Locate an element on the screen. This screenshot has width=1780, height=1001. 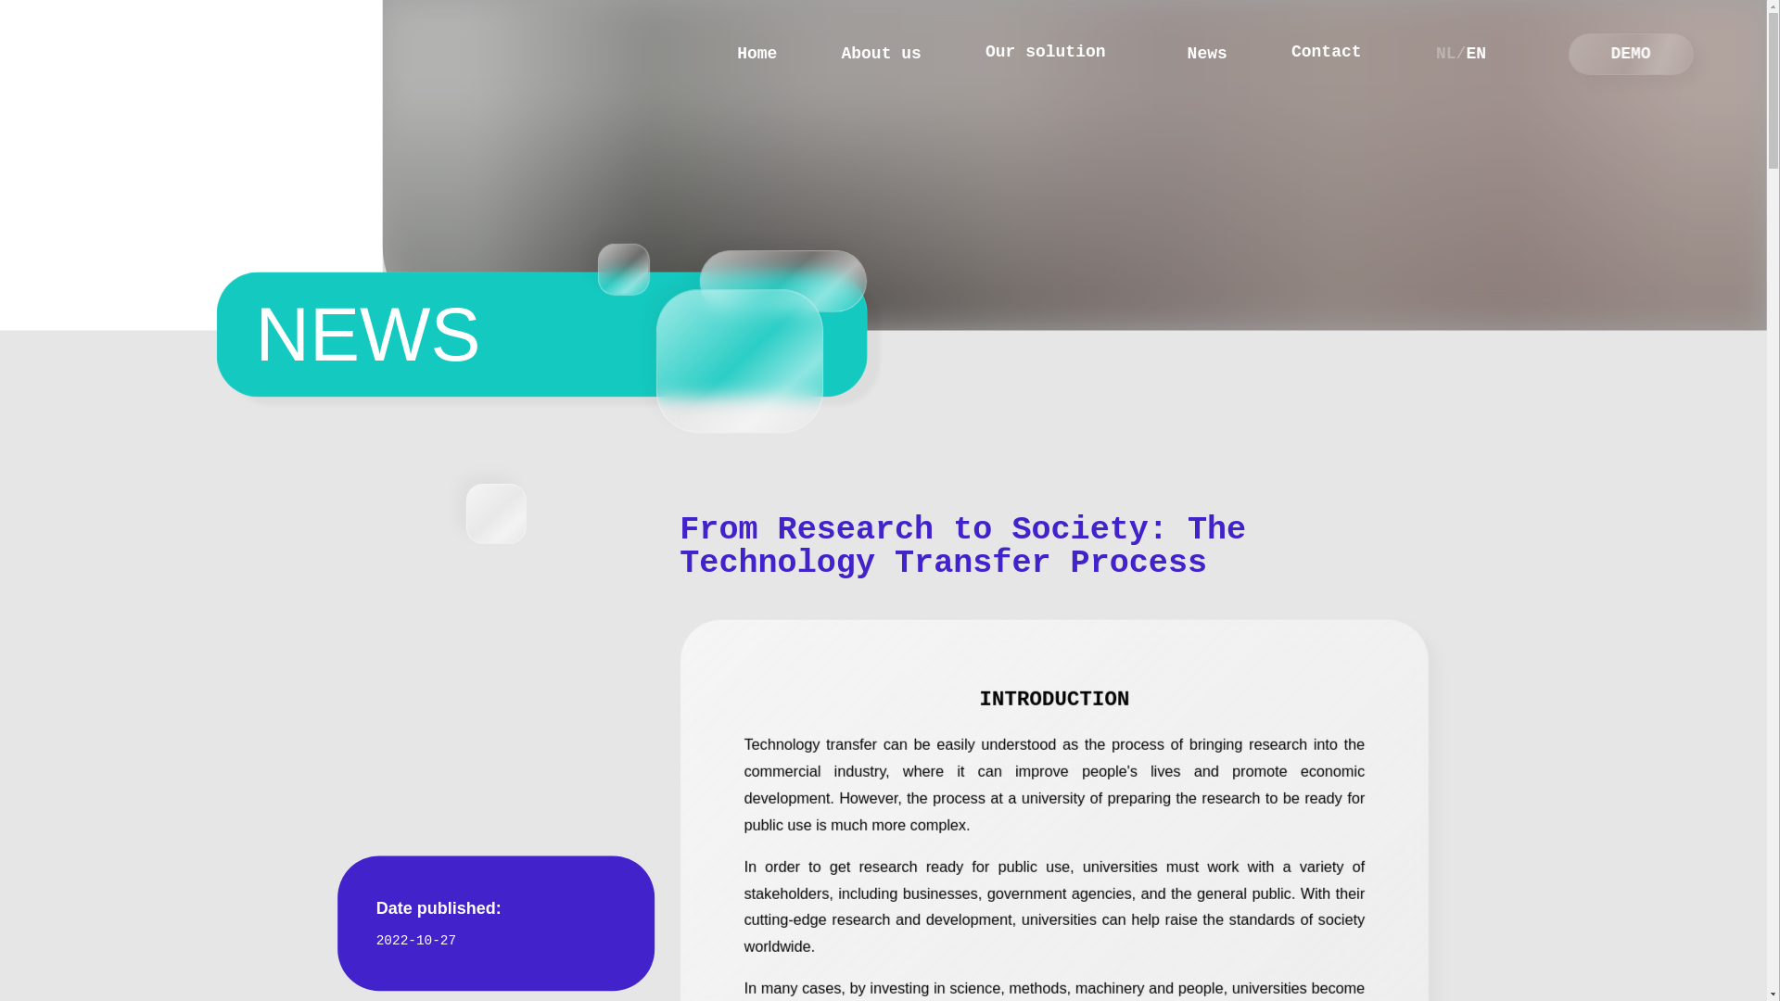
News is located at coordinates (886, 56).